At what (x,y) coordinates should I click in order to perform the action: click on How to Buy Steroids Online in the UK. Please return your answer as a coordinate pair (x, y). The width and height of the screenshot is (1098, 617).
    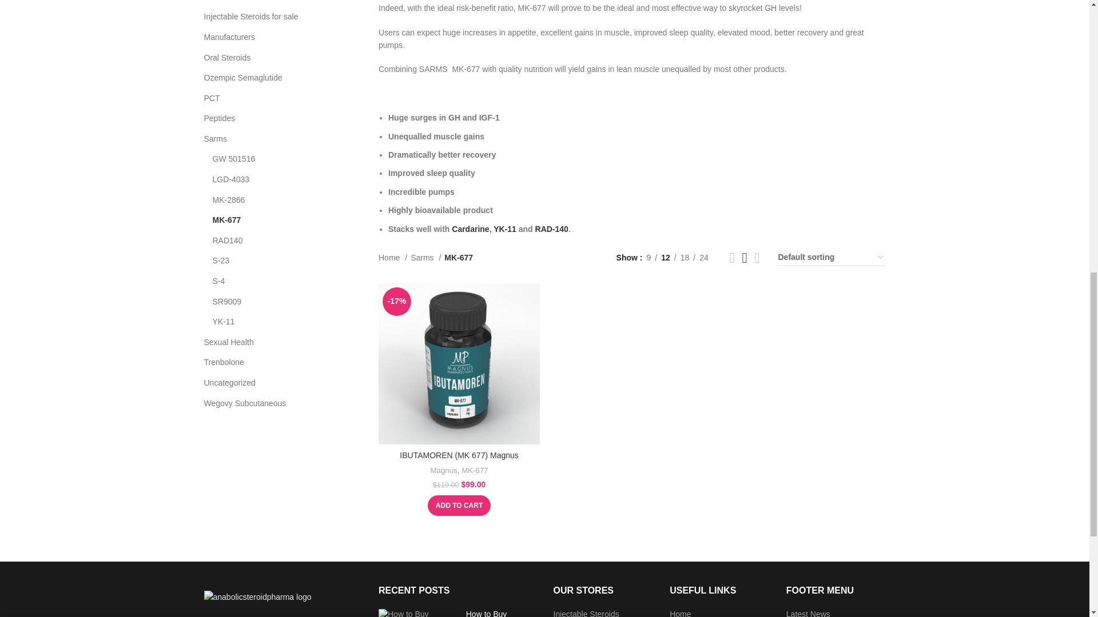
    Looking at the image, I should click on (418, 612).